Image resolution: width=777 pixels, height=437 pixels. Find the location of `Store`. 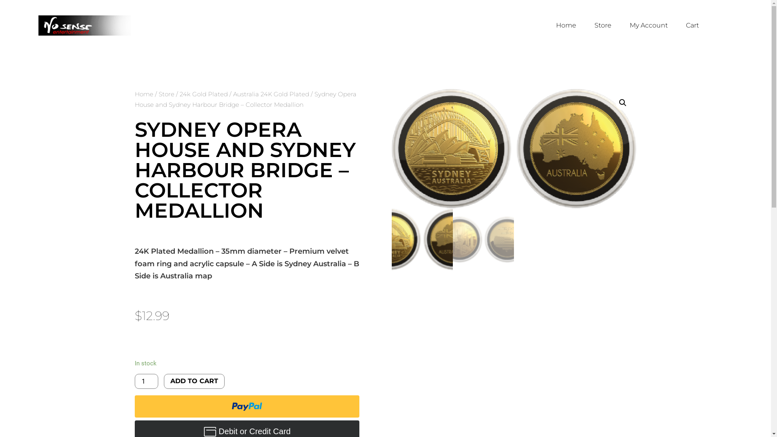

Store is located at coordinates (603, 25).